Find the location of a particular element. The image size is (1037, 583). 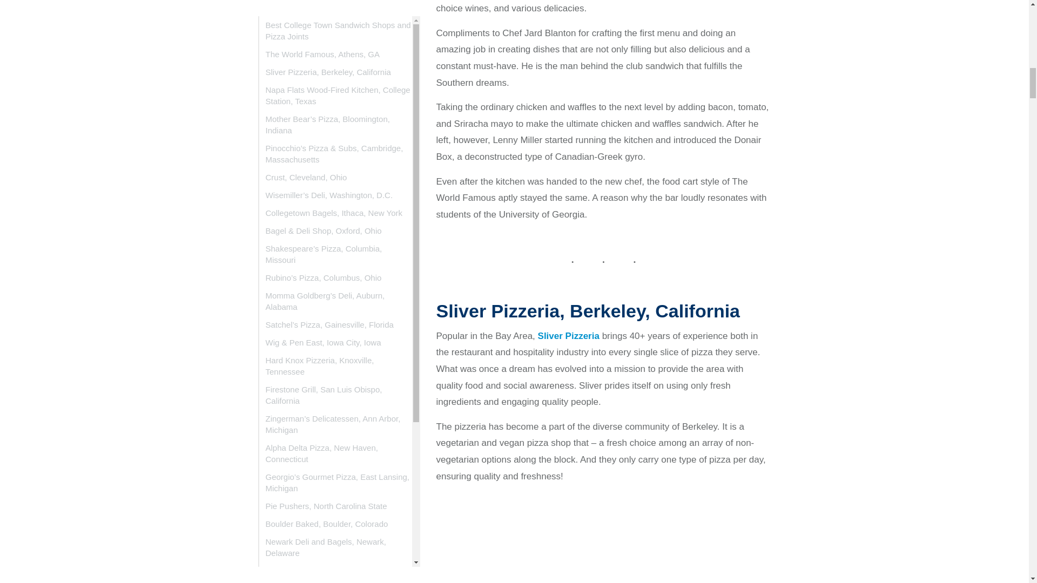

Hogan Brothers, Northfield, Minnesota is located at coordinates (338, 162).